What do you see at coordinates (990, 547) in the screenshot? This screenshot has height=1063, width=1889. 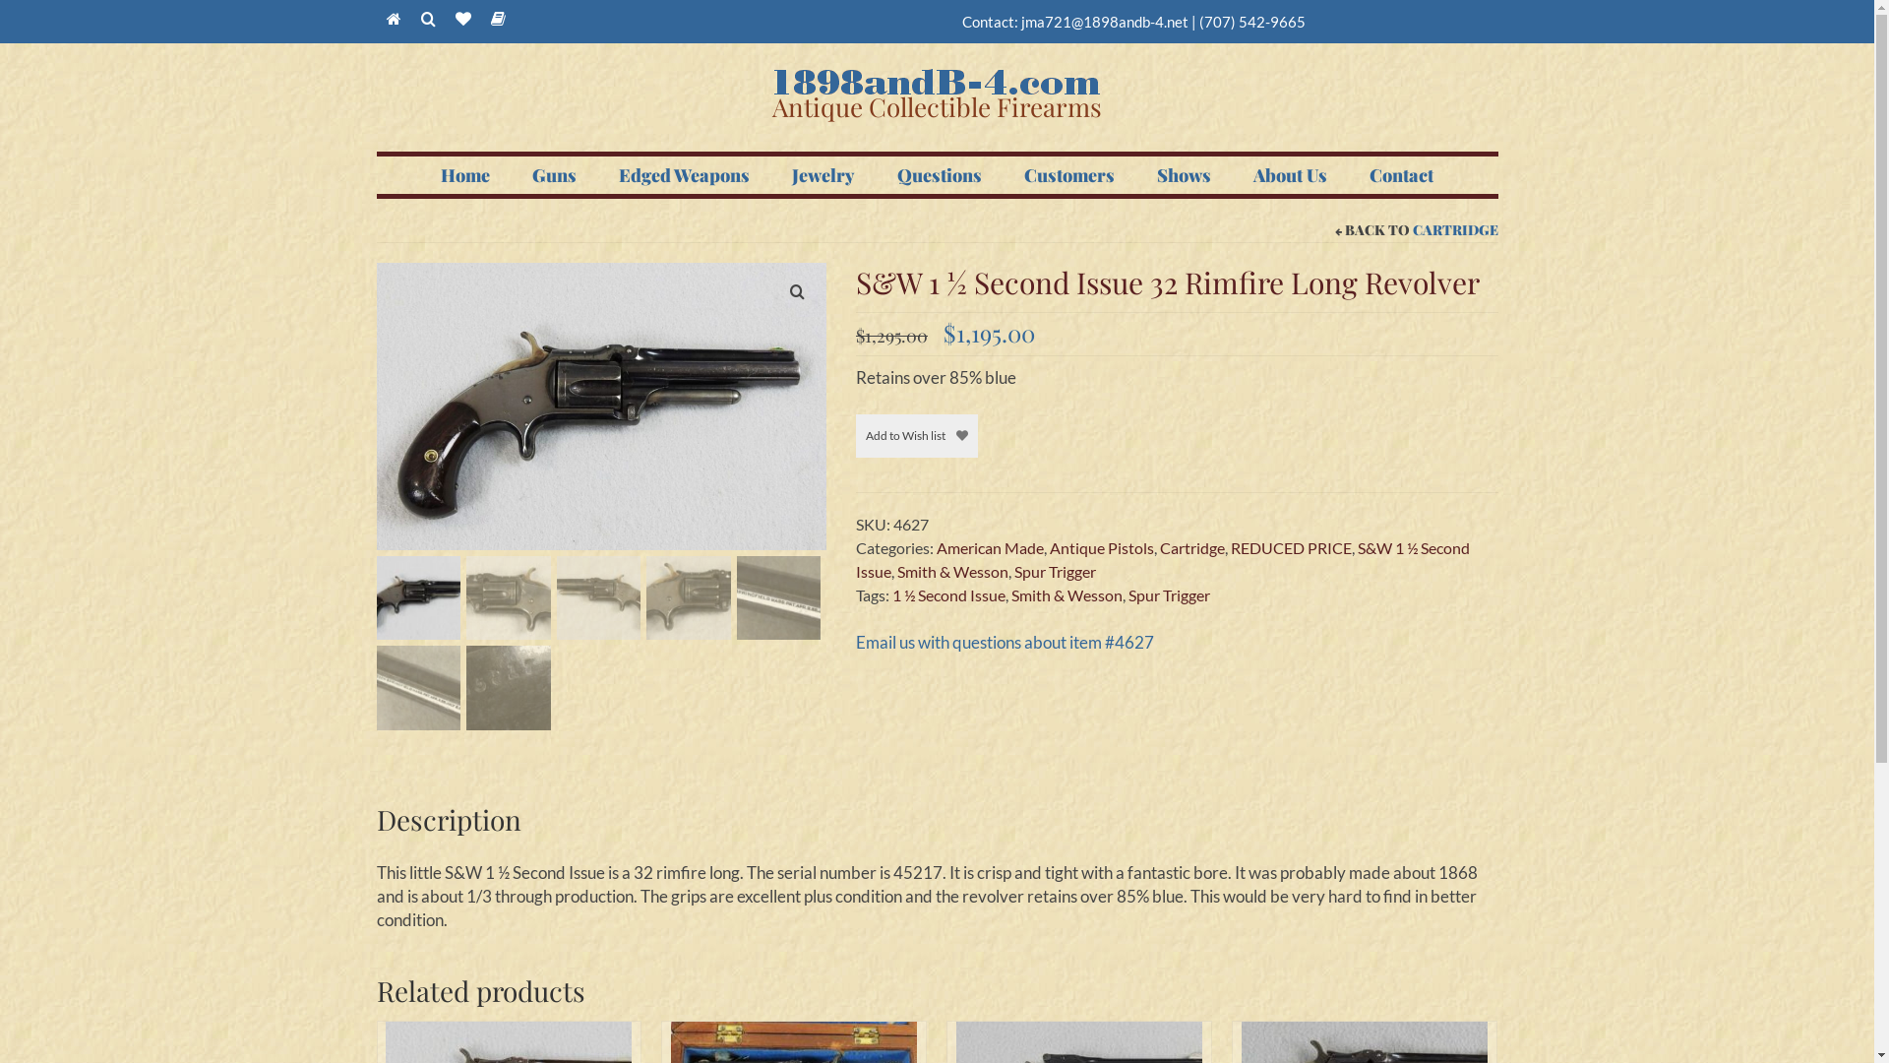 I see `American Made` at bounding box center [990, 547].